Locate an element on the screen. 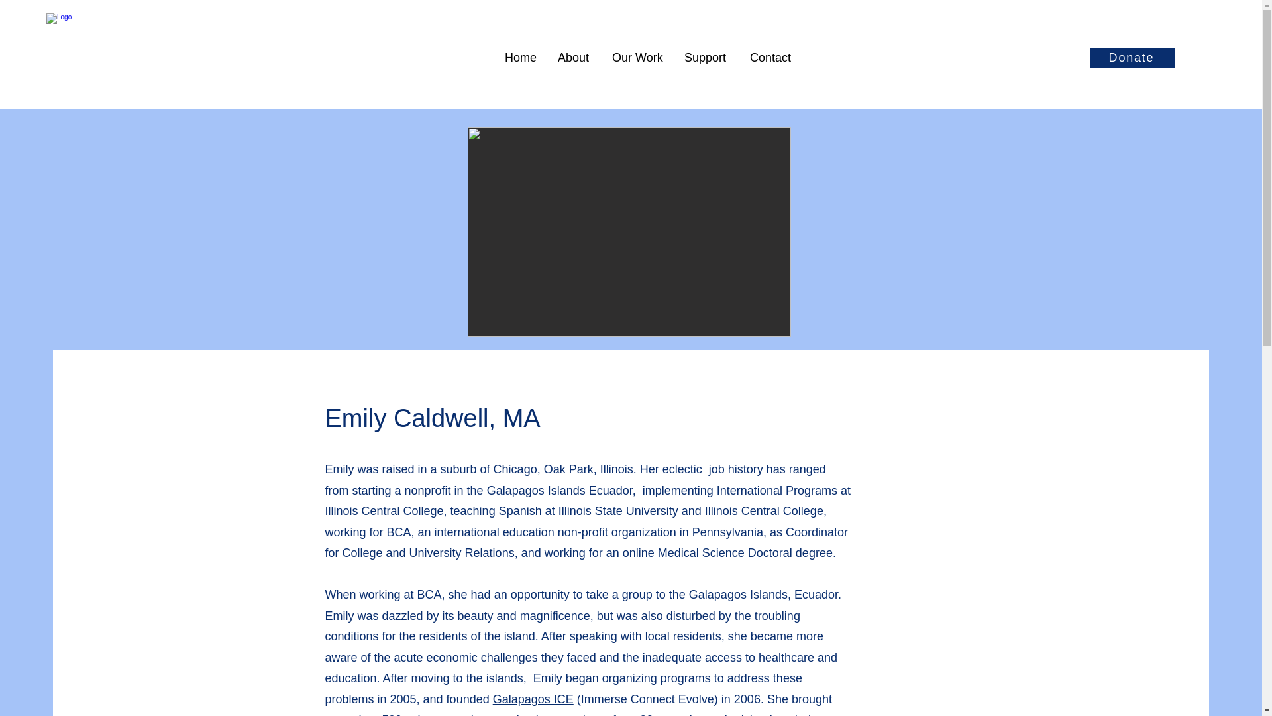  Contact is located at coordinates (772, 57).